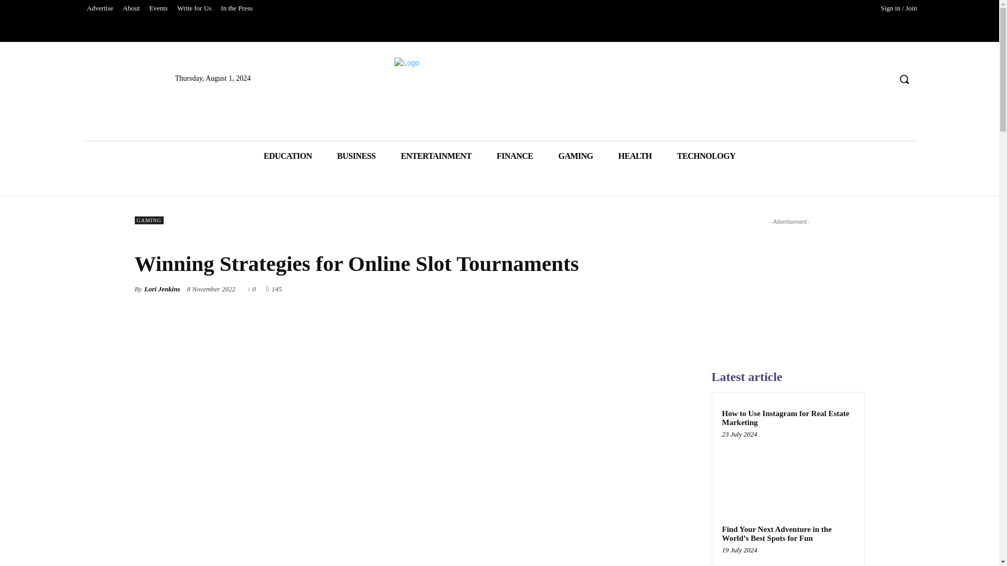  Describe the element at coordinates (237, 8) in the screenshot. I see `In the Press` at that location.